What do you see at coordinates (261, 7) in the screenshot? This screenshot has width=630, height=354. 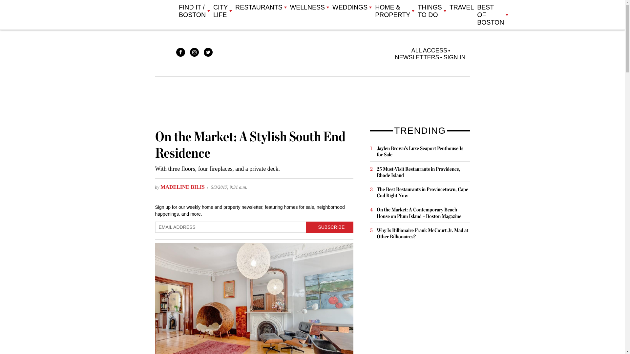 I see `RESTAURANTS` at bounding box center [261, 7].